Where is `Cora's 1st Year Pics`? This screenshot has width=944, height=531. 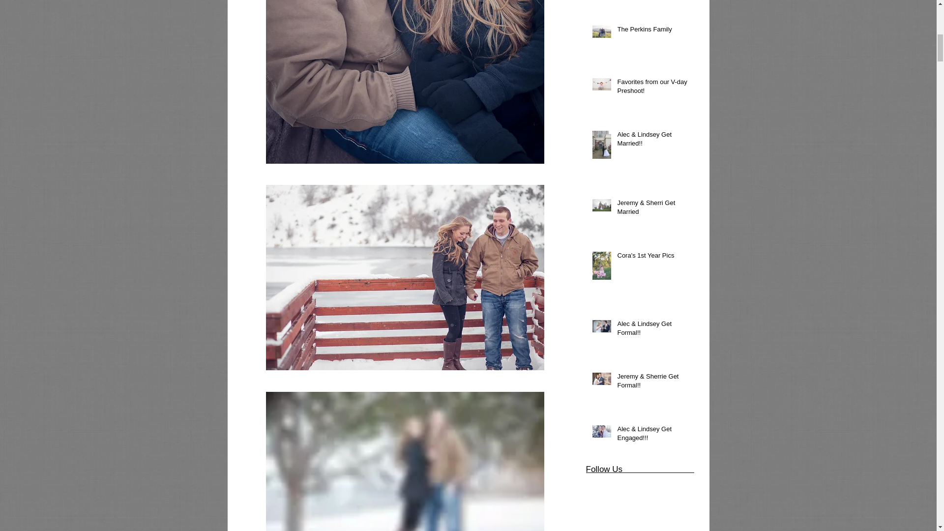
Cora's 1st Year Pics is located at coordinates (652, 257).